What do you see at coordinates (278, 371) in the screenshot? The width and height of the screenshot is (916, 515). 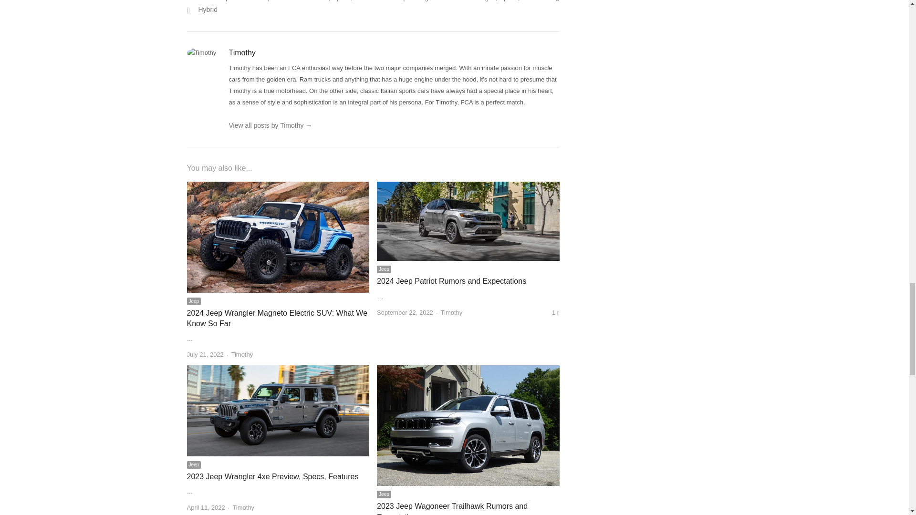 I see `2023 Jeep Wrangler 4xe Preview, Specs, Features` at bounding box center [278, 371].